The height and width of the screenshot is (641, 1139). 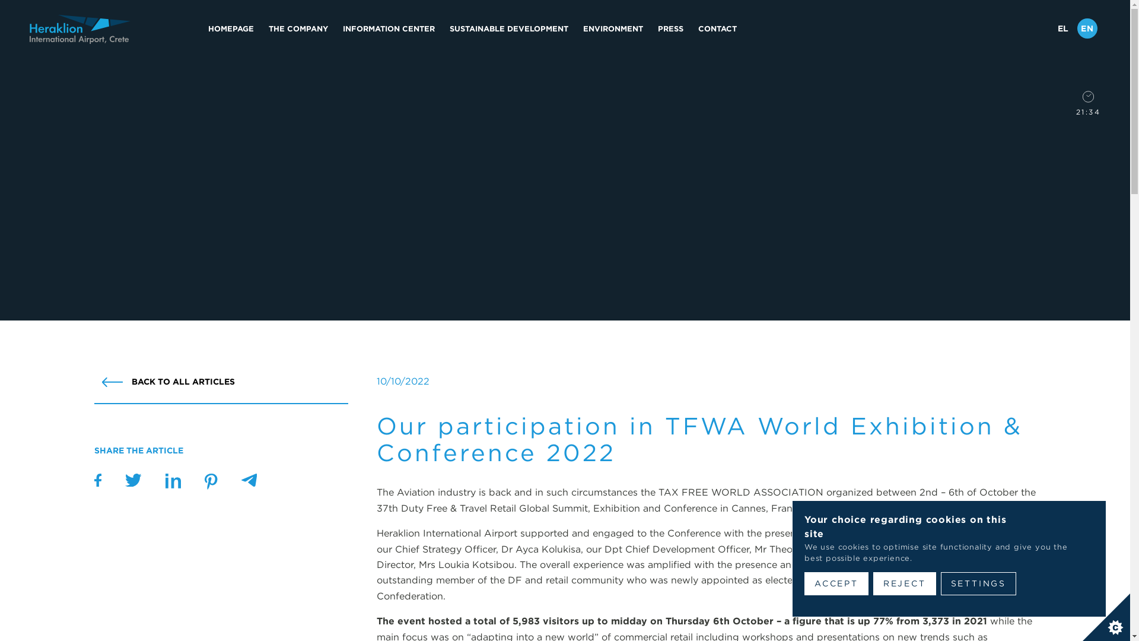 What do you see at coordinates (1087, 28) in the screenshot?
I see `EN` at bounding box center [1087, 28].